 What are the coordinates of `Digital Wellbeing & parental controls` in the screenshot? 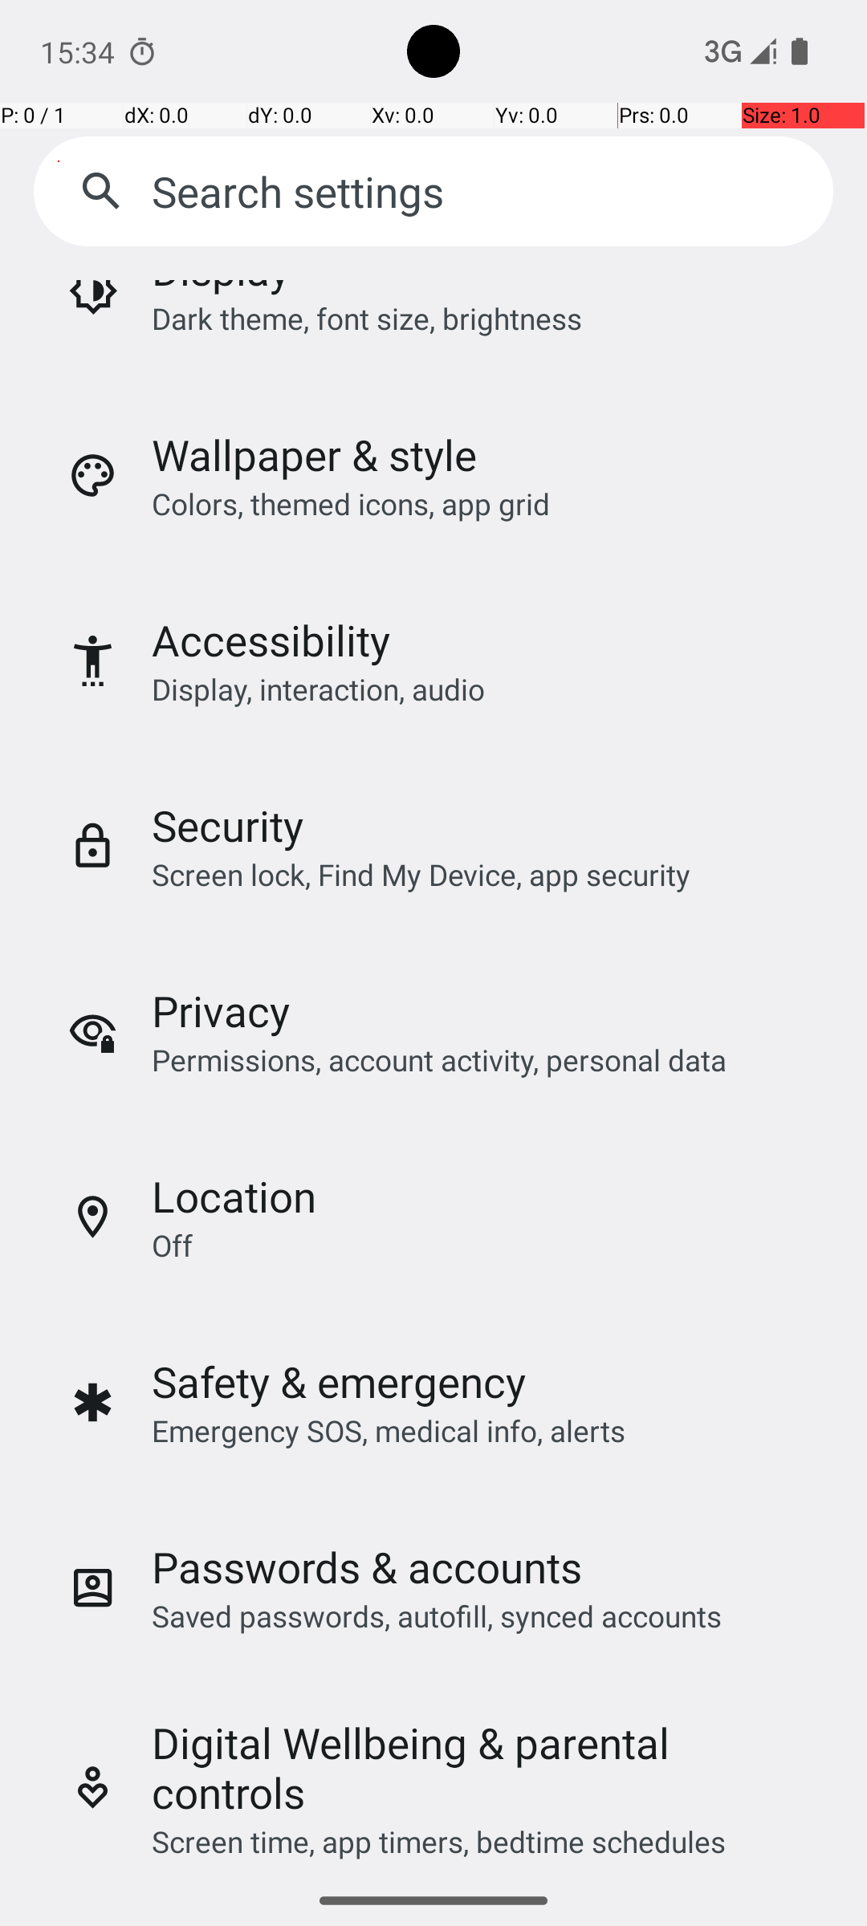 It's located at (484, 1767).